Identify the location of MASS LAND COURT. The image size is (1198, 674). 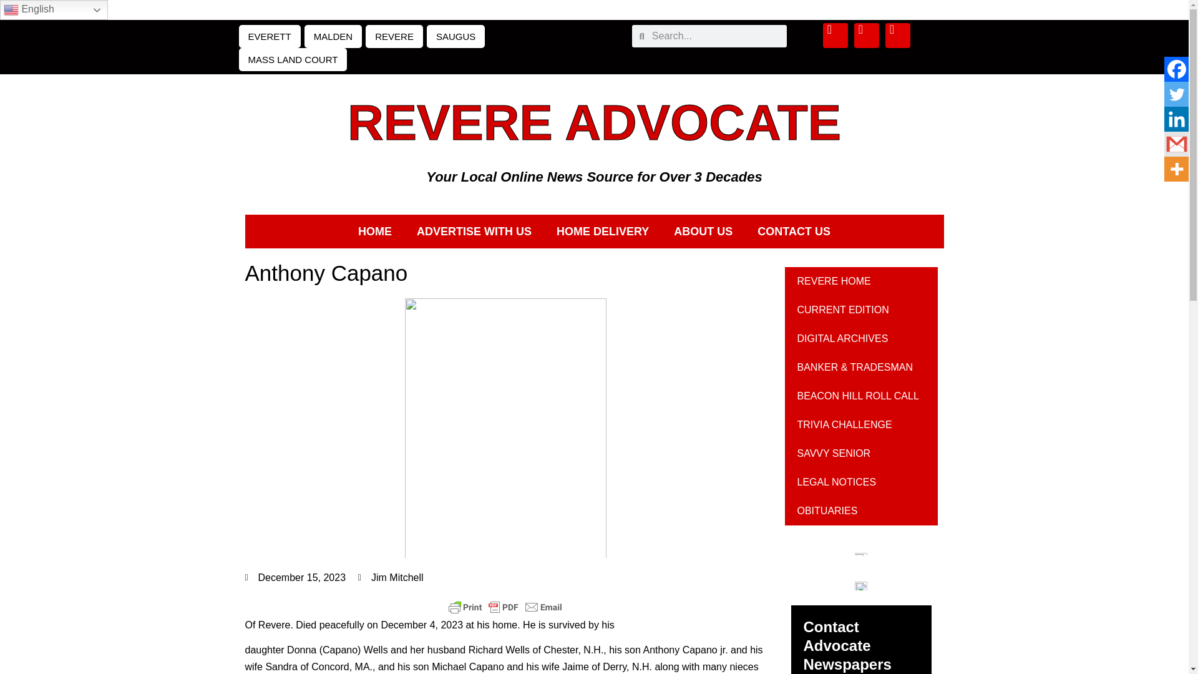
(293, 59).